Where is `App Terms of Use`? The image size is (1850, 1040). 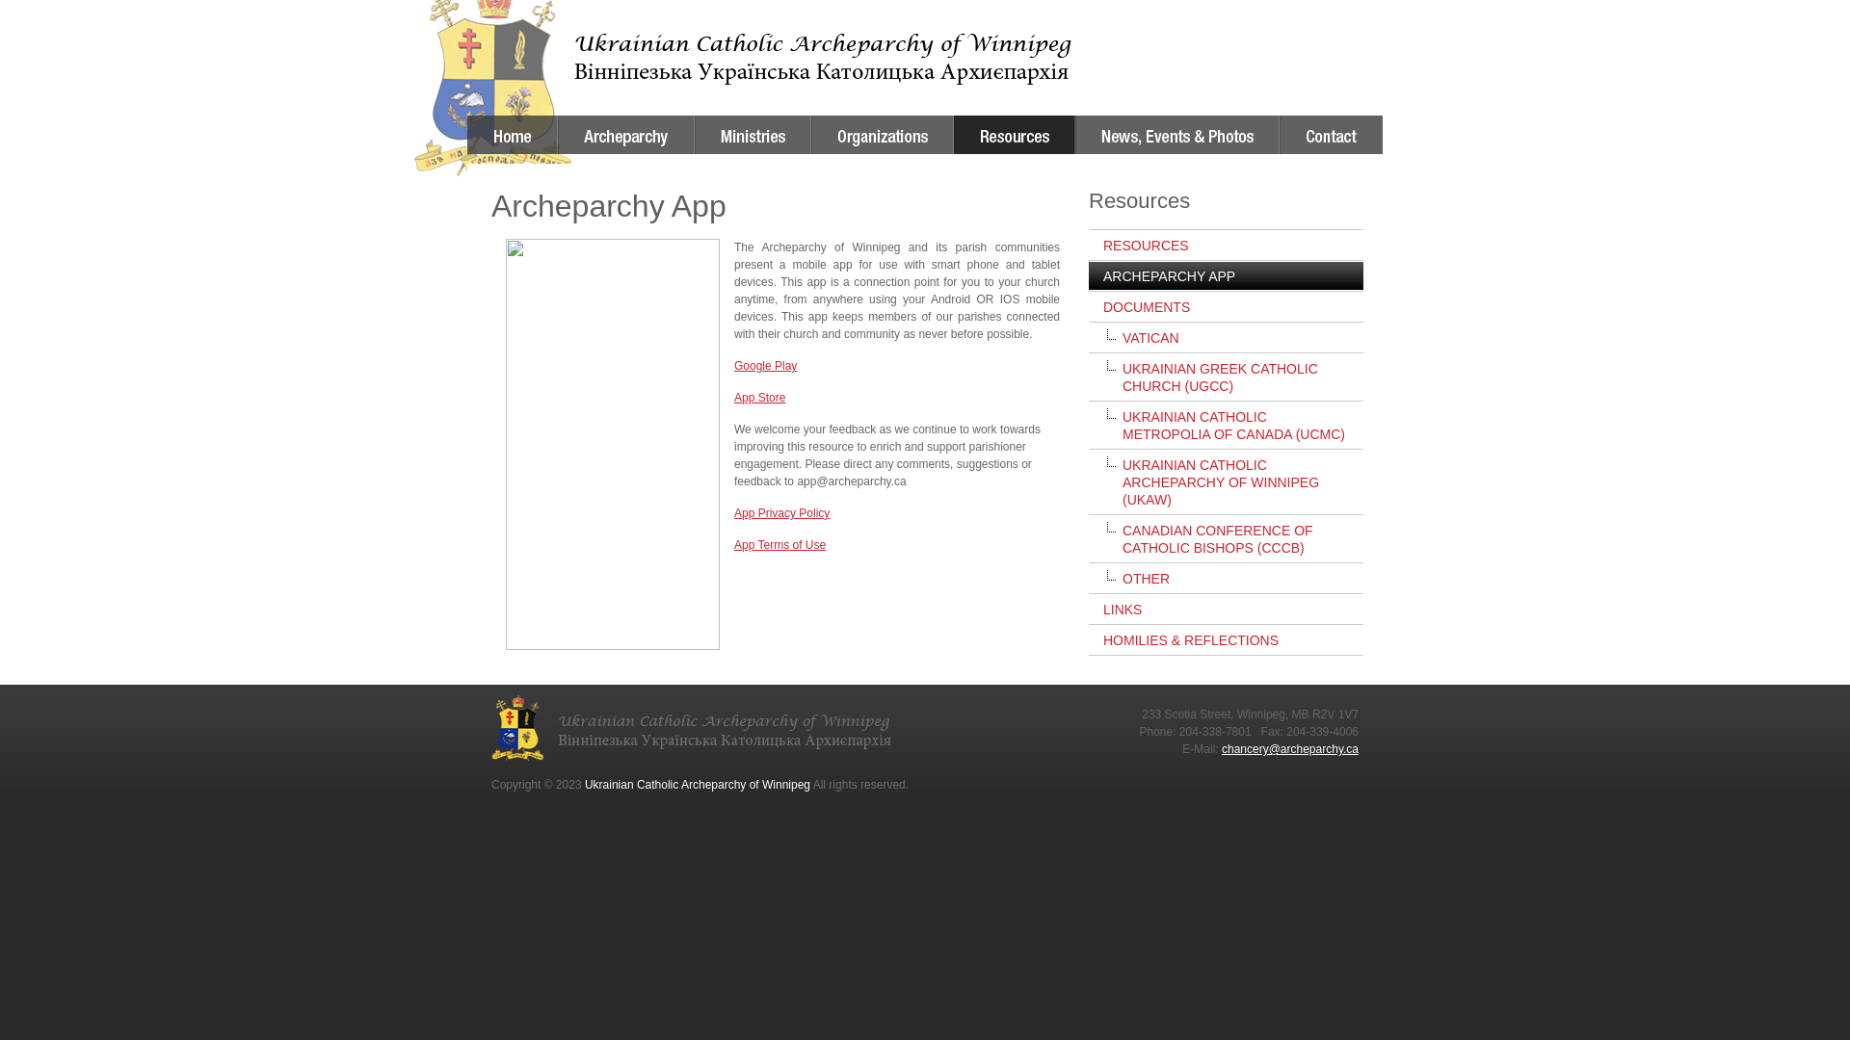
App Terms of Use is located at coordinates (780, 545).